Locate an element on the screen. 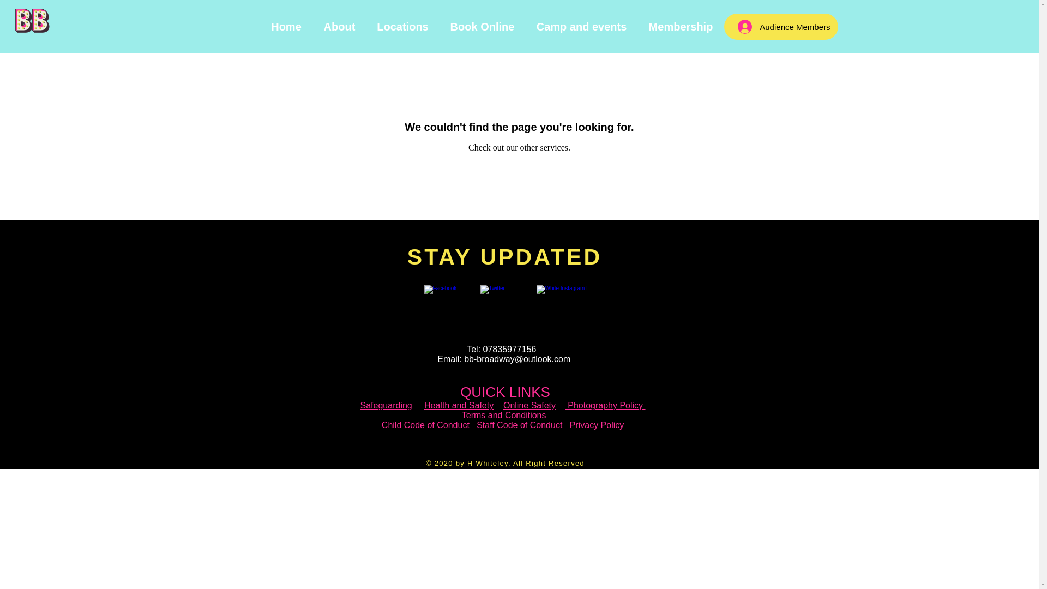  About is located at coordinates (340, 26).